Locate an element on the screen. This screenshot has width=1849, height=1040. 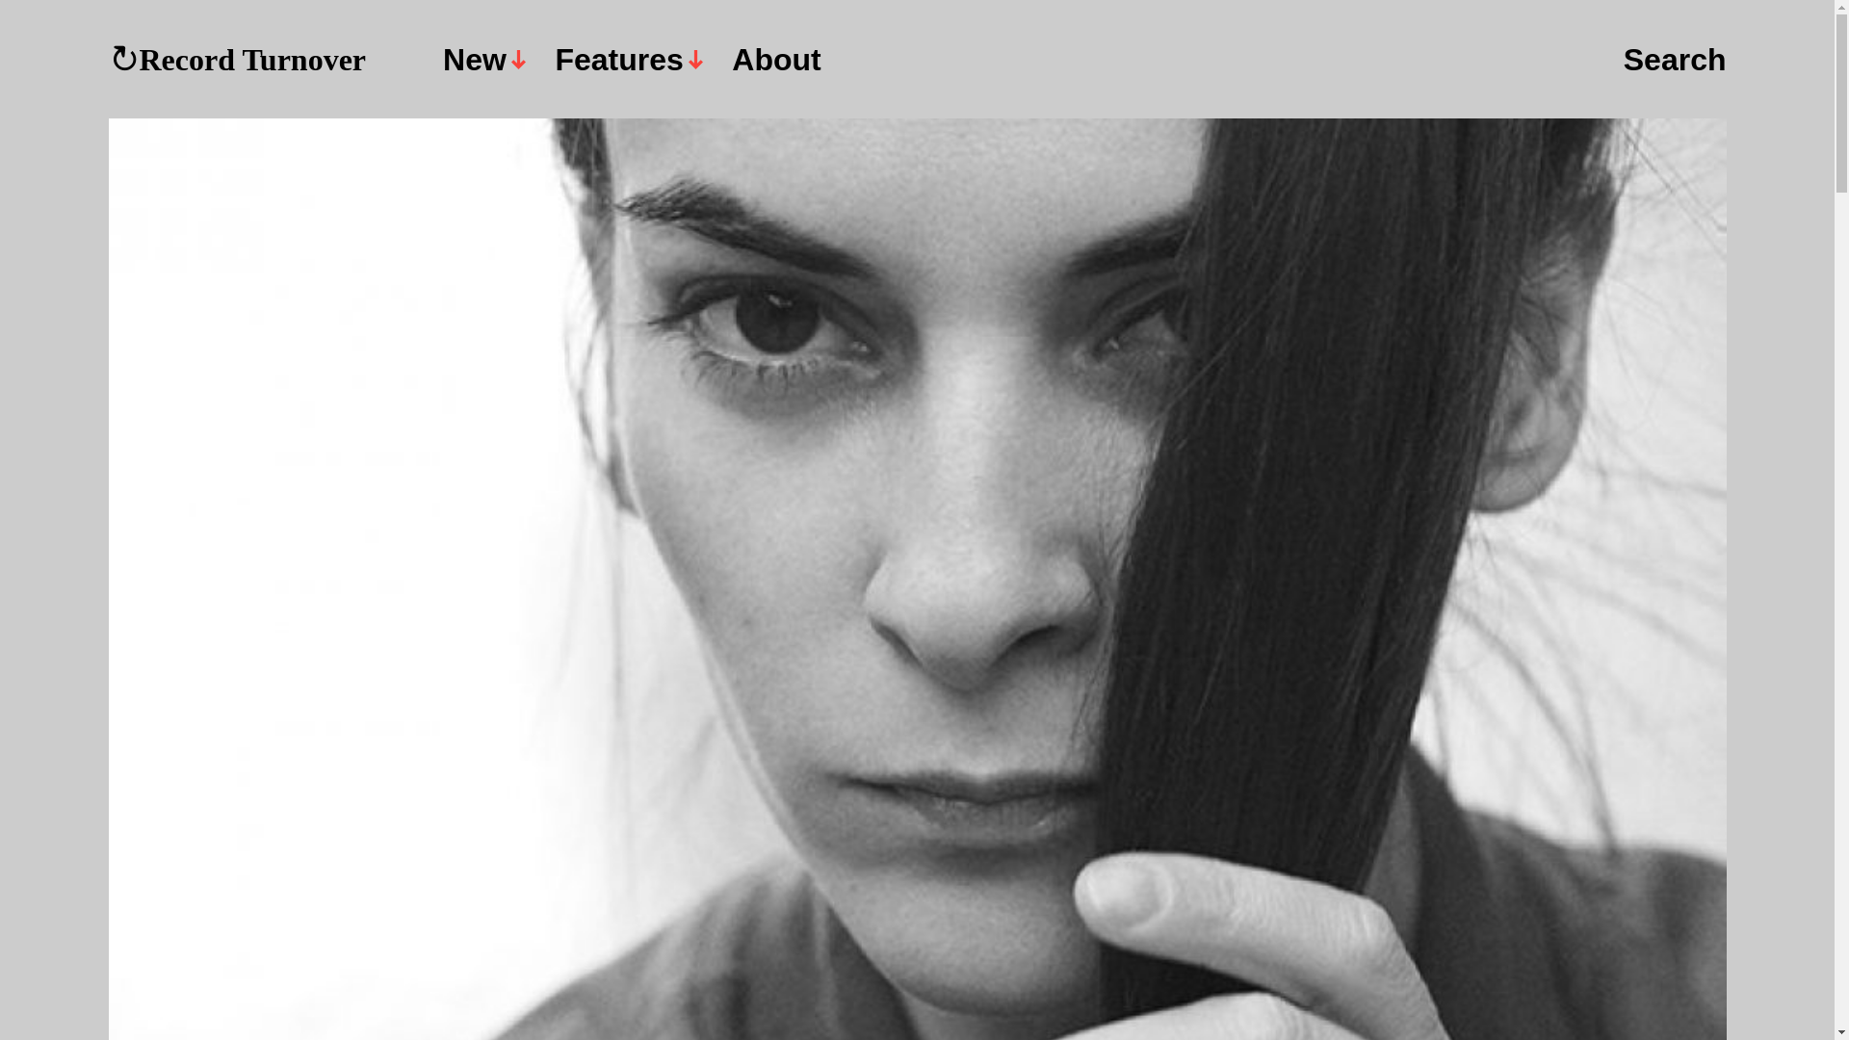
New is located at coordinates (483, 60).